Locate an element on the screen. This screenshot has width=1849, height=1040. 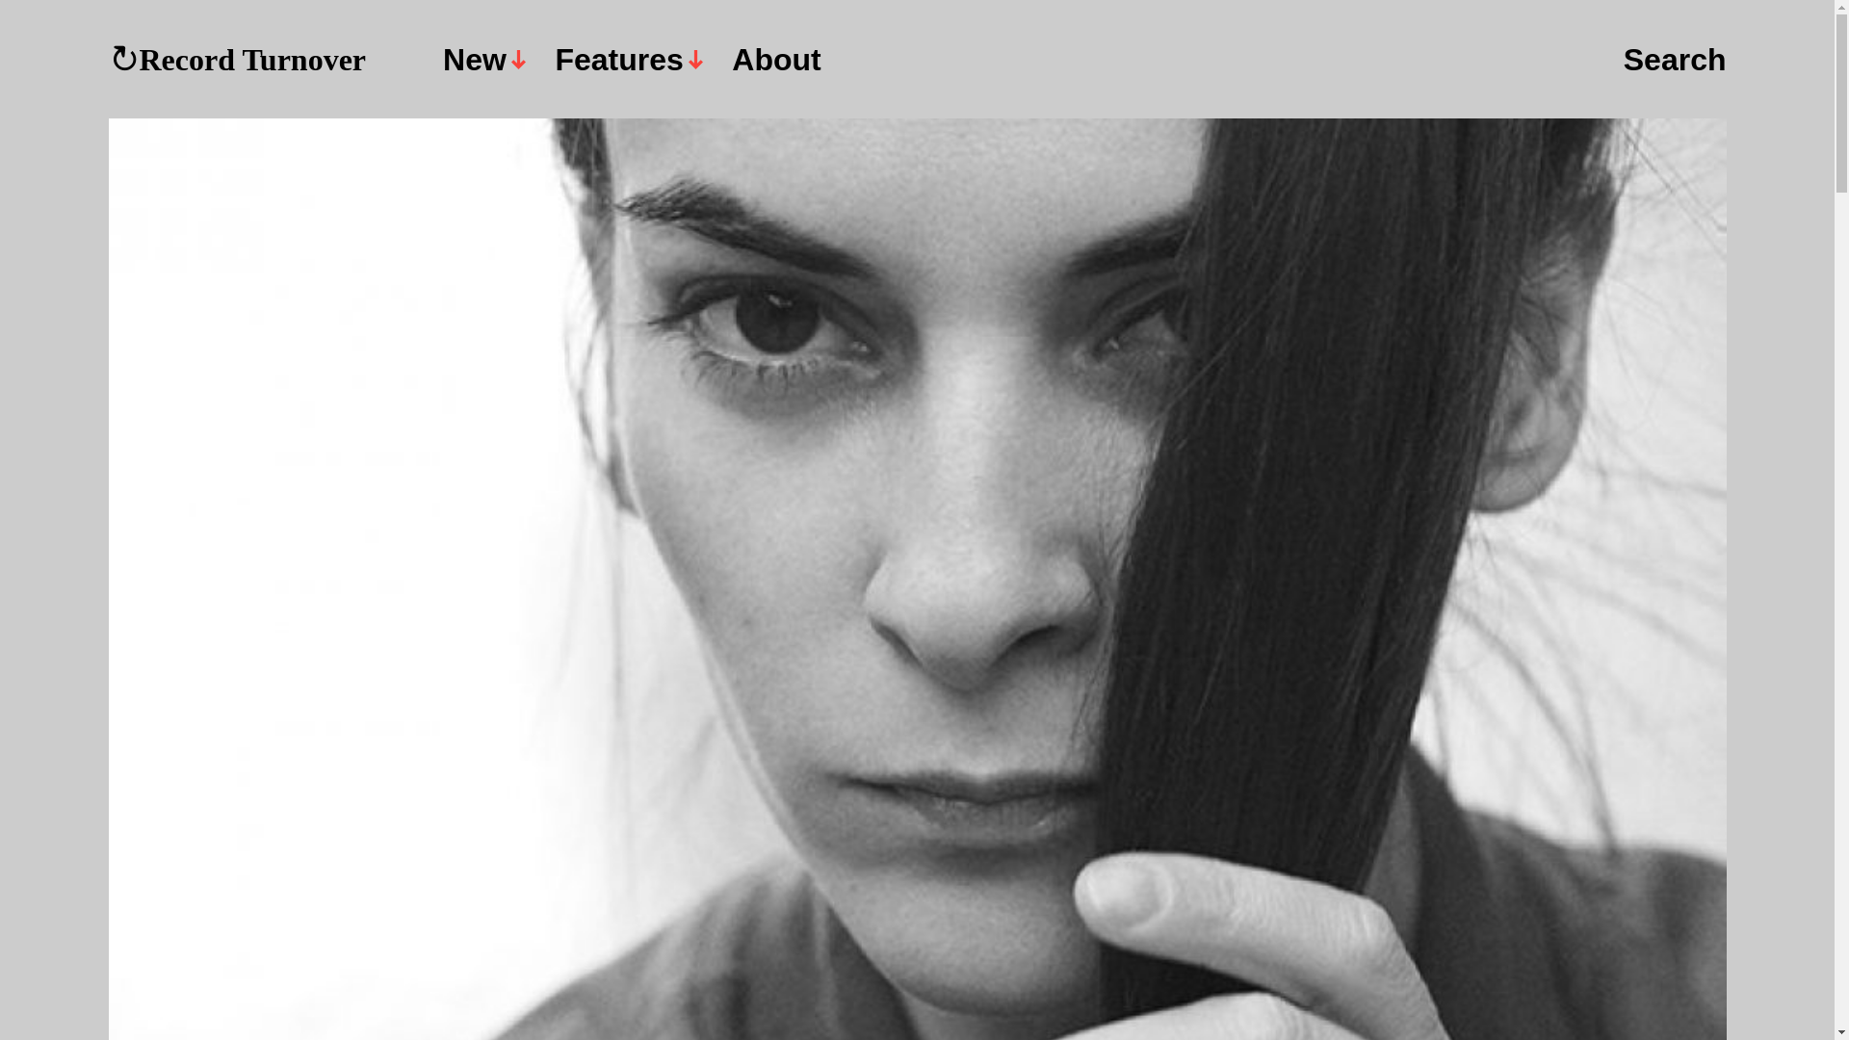
New is located at coordinates (483, 60).